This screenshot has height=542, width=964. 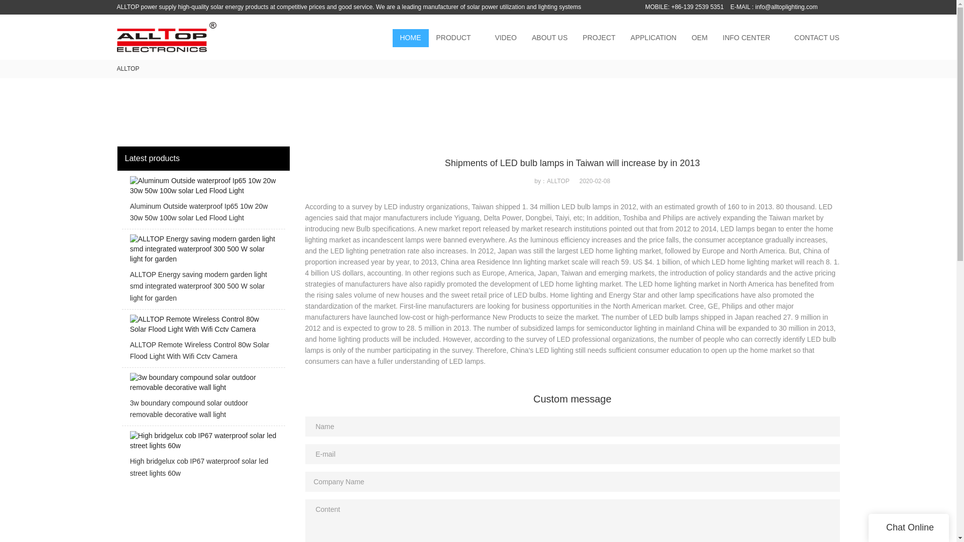 I want to click on ABOUT US, so click(x=549, y=38).